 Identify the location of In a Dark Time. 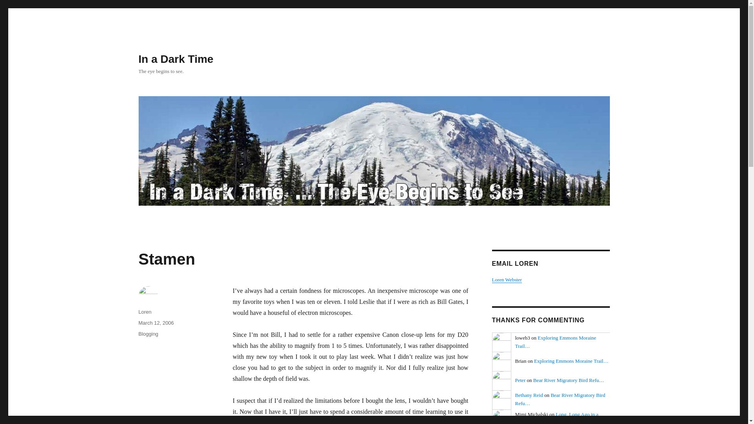
(176, 59).